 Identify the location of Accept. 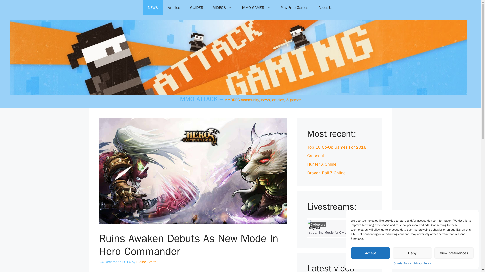
(370, 253).